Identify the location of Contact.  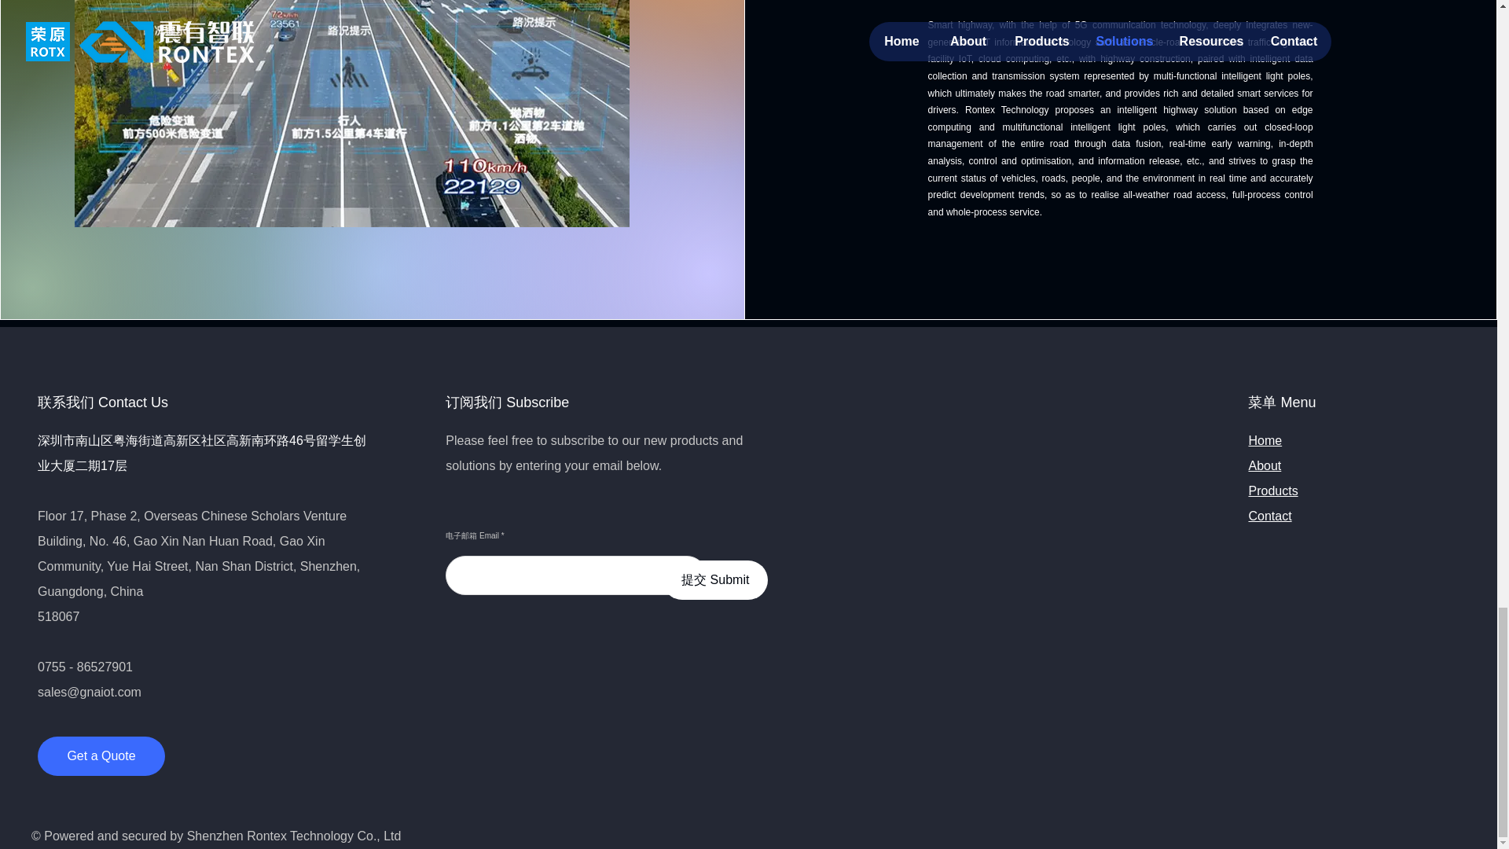
(1269, 516).